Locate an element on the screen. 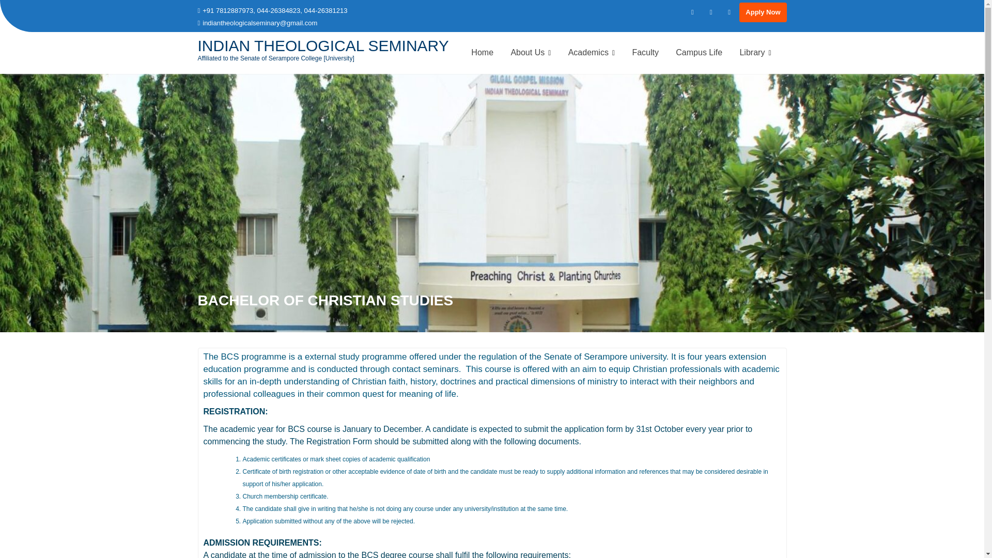  Twitter is located at coordinates (711, 12).